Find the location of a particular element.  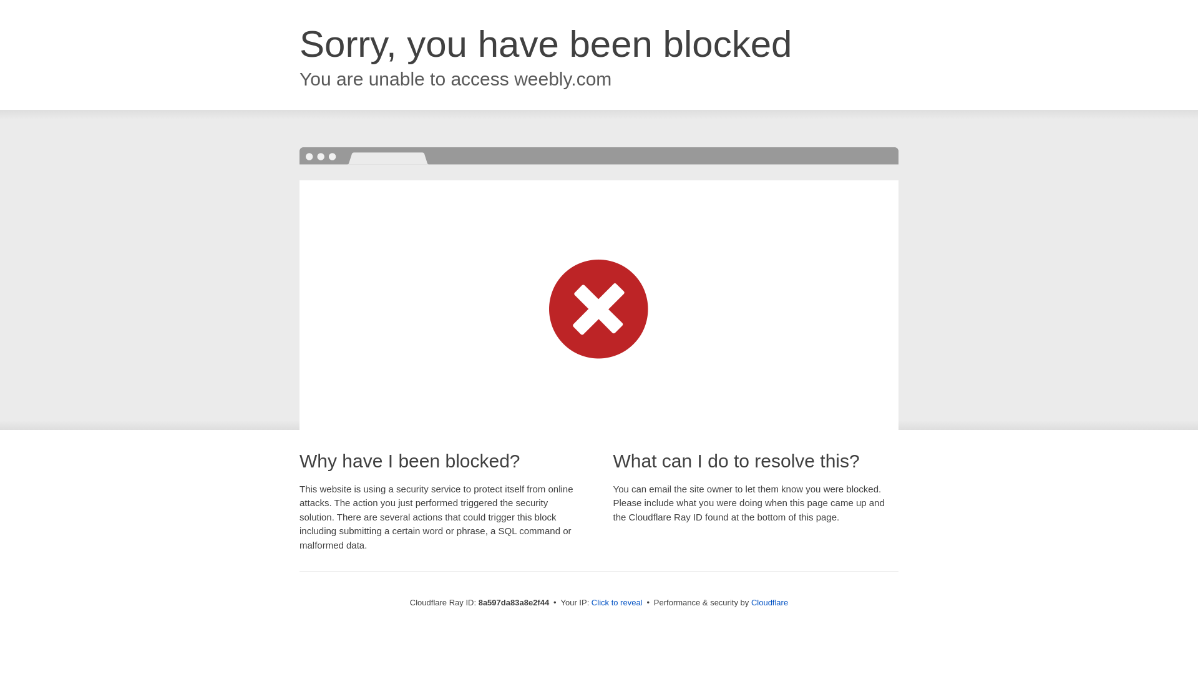

Cloudflare is located at coordinates (769, 602).